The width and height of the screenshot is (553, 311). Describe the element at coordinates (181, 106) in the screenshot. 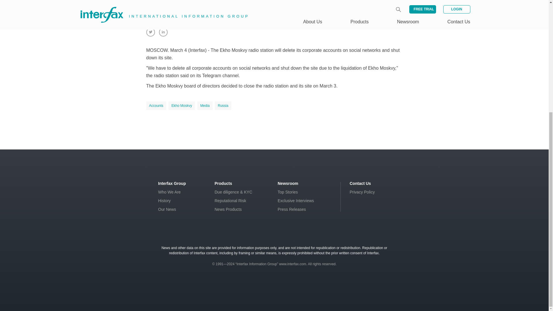

I see `Ekho Moskvy` at that location.